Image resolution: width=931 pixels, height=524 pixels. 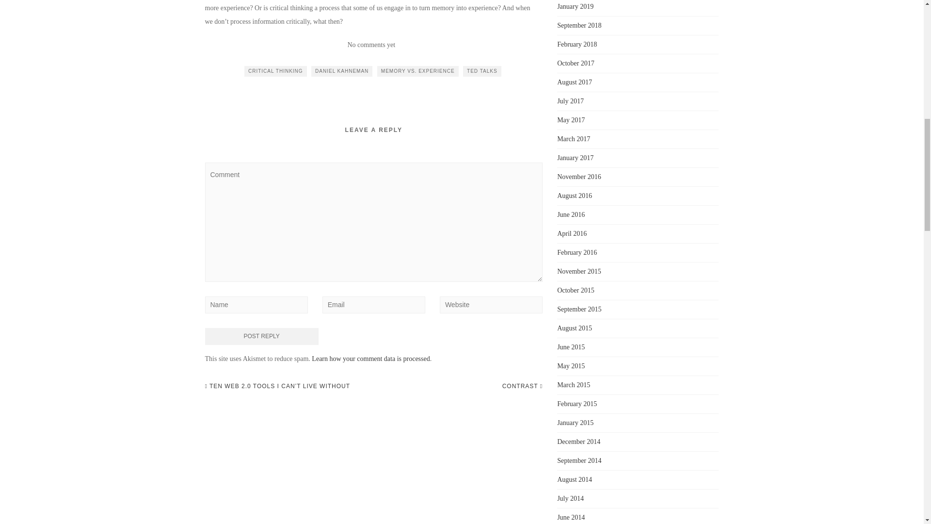 I want to click on MEMORY VS. EXPERIENCE, so click(x=418, y=71).